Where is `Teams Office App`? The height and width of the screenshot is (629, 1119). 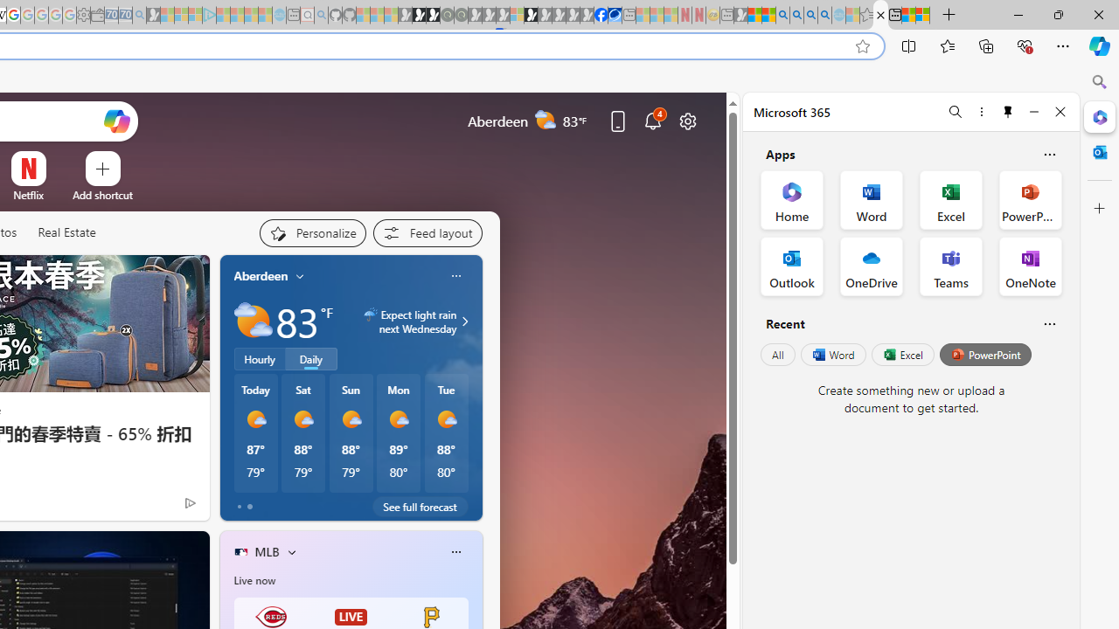 Teams Office App is located at coordinates (951, 266).